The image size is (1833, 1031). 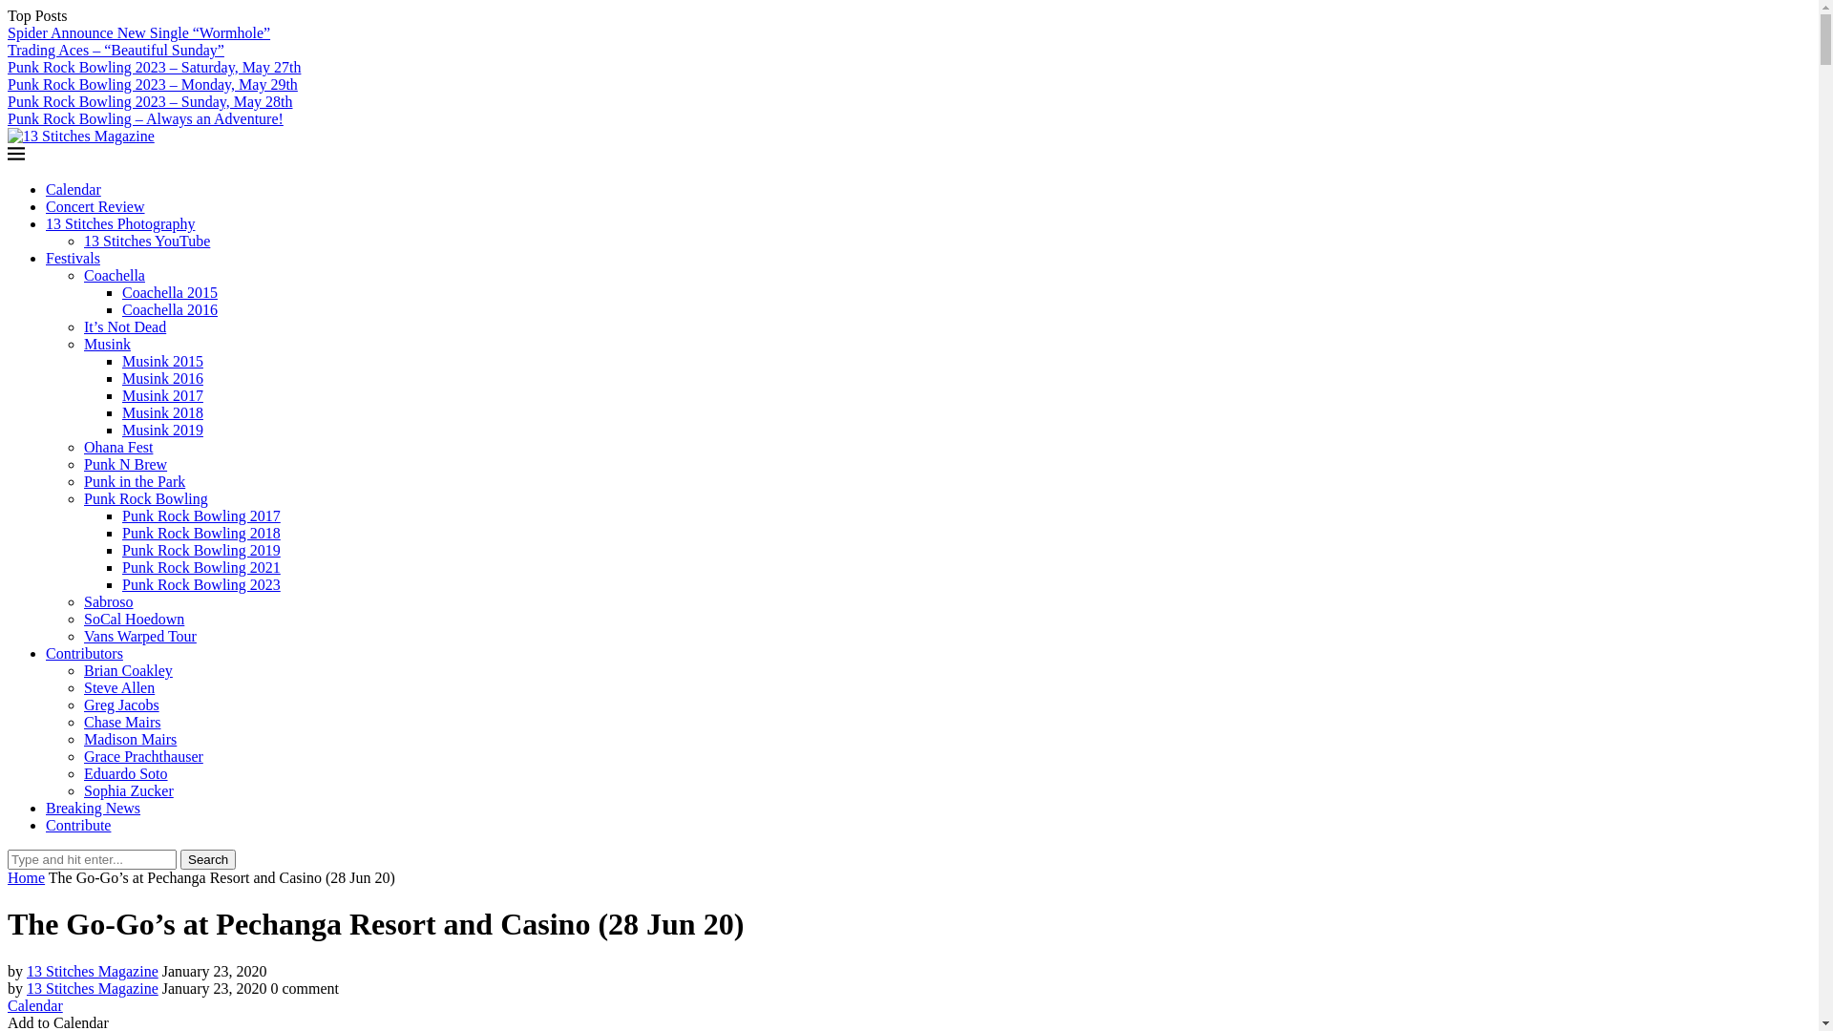 What do you see at coordinates (94, 808) in the screenshot?
I see `Breaking News` at bounding box center [94, 808].